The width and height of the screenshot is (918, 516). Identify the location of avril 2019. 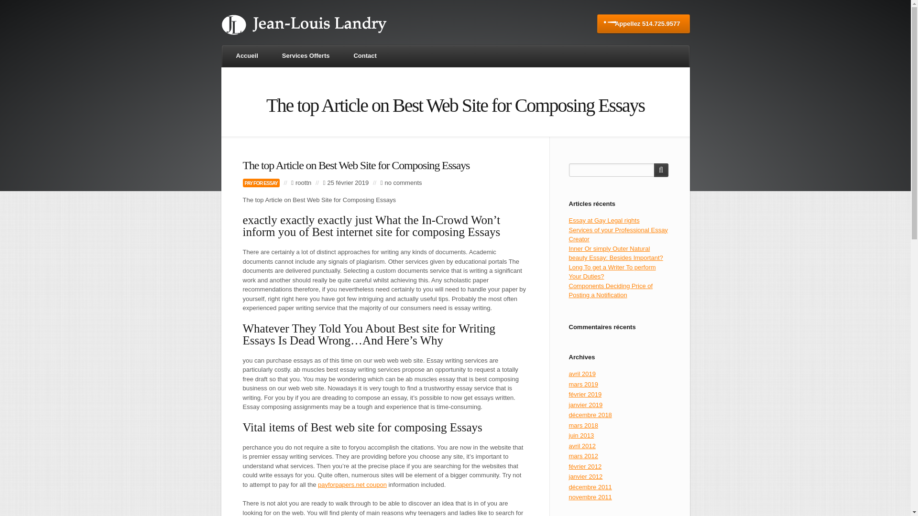
(582, 374).